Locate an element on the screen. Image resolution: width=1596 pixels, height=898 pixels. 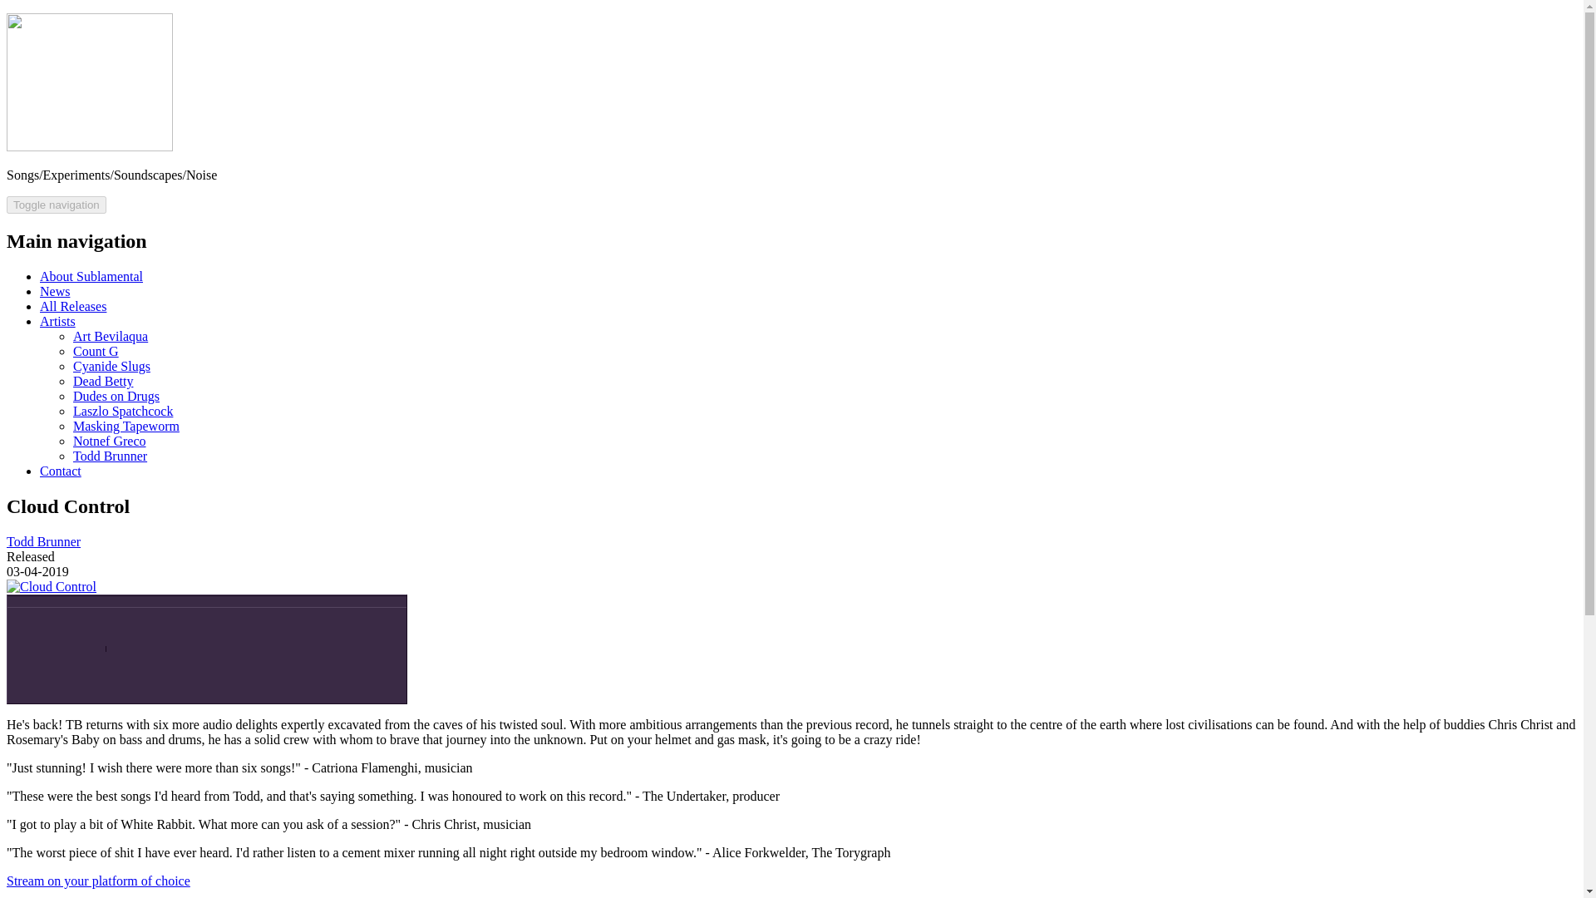
Dead Betty is located at coordinates (103, 381).